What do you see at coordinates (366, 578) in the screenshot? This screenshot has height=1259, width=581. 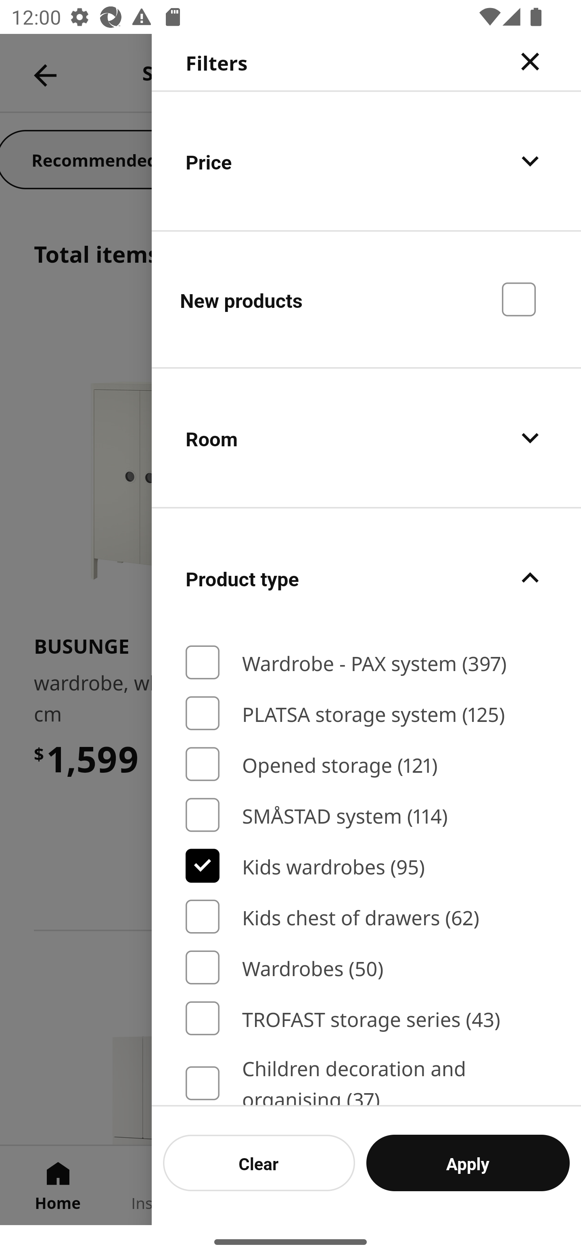 I see `Product type` at bounding box center [366, 578].